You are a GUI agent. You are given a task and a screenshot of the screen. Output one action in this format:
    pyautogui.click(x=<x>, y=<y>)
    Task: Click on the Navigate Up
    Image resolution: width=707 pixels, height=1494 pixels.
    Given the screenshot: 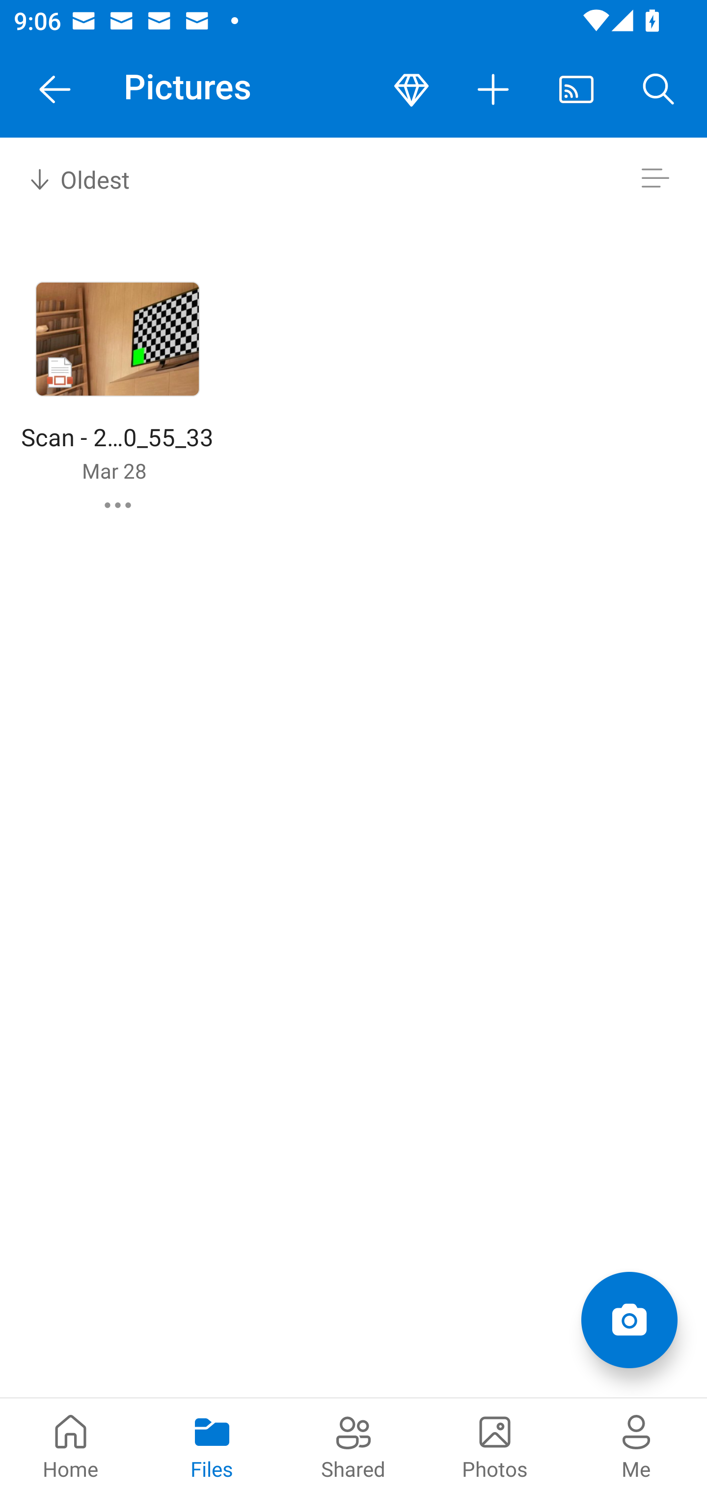 What is the action you would take?
    pyautogui.click(x=55, y=89)
    